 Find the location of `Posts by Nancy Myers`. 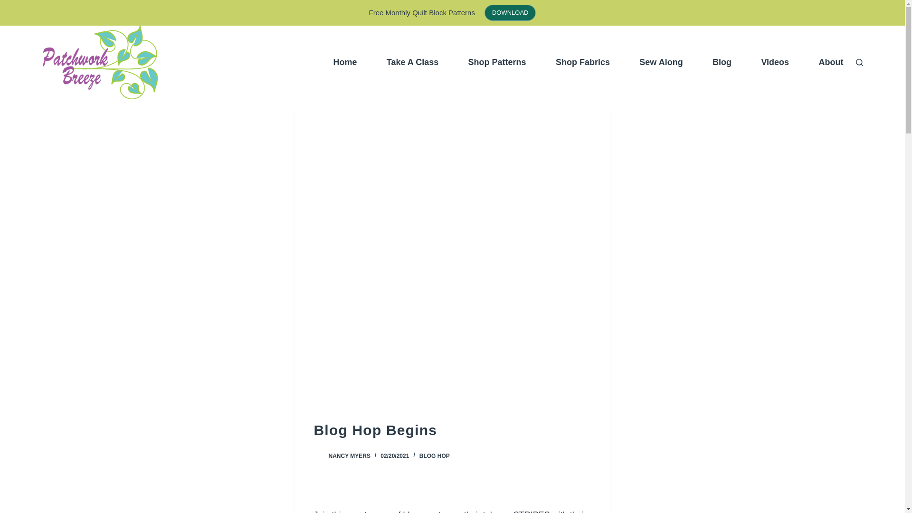

Posts by Nancy Myers is located at coordinates (349, 456).